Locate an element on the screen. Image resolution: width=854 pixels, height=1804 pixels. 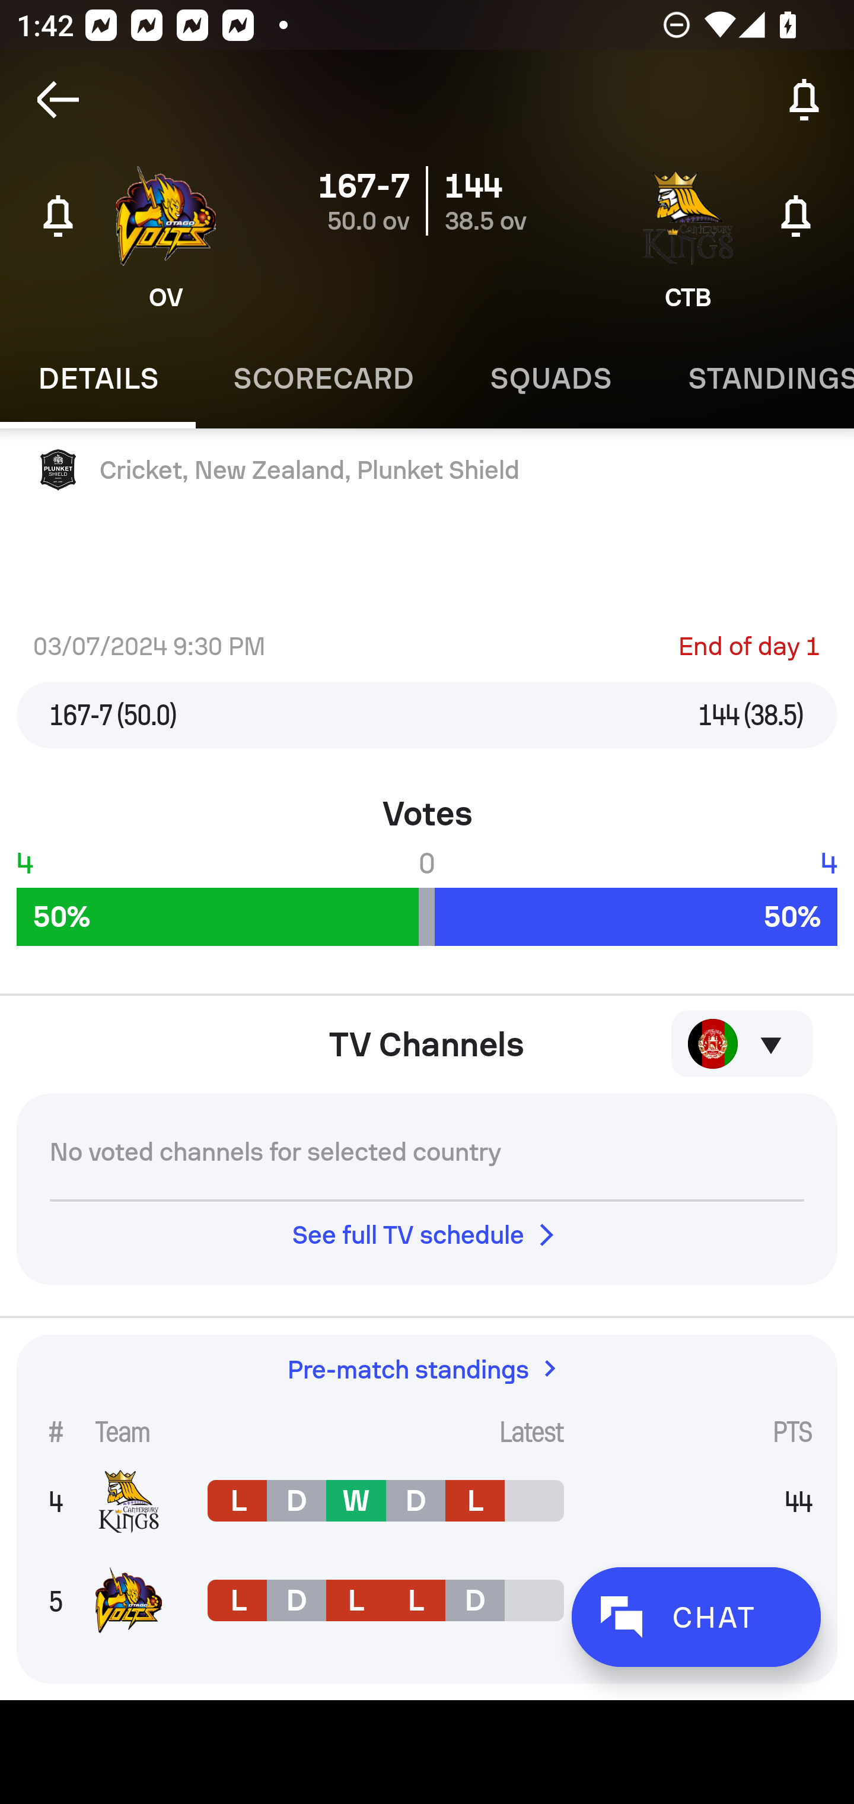
Navigate up is located at coordinates (58, 100).